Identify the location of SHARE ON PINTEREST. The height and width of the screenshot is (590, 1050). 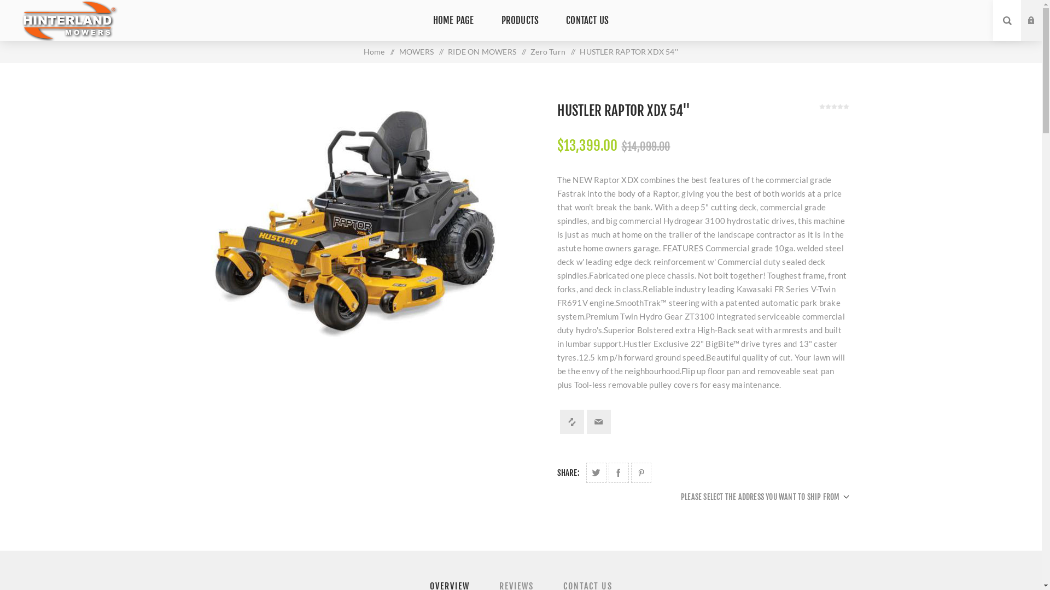
(641, 473).